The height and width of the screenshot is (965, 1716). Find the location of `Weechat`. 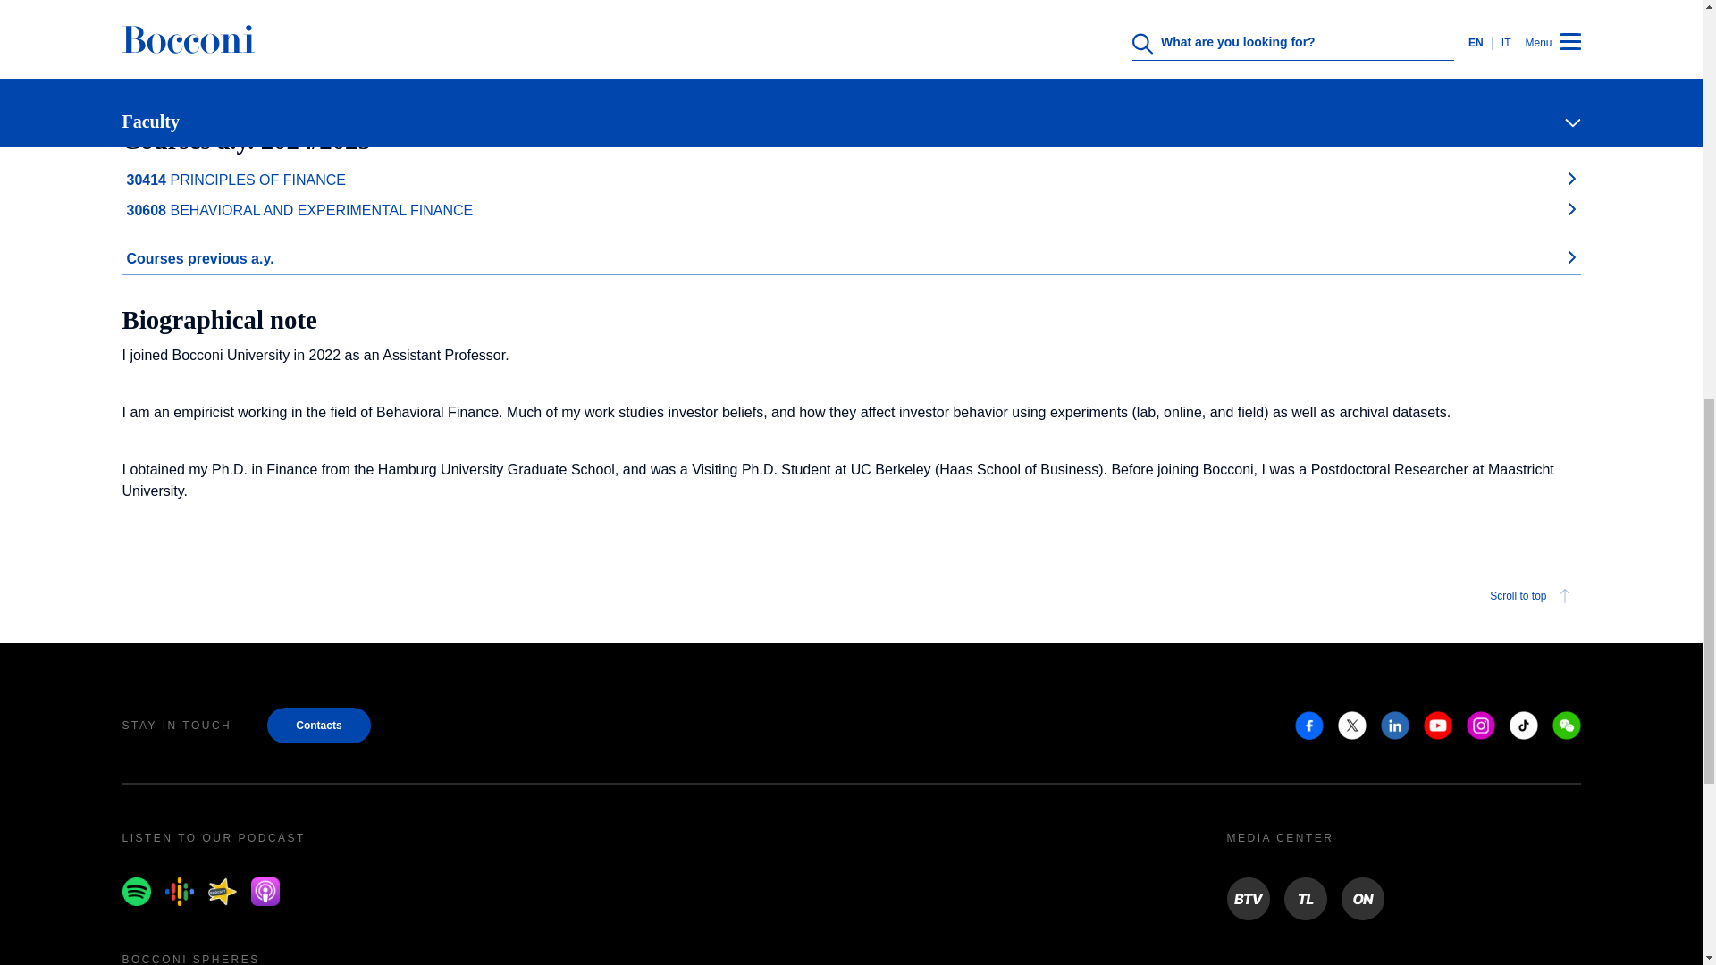

Weechat is located at coordinates (1566, 726).